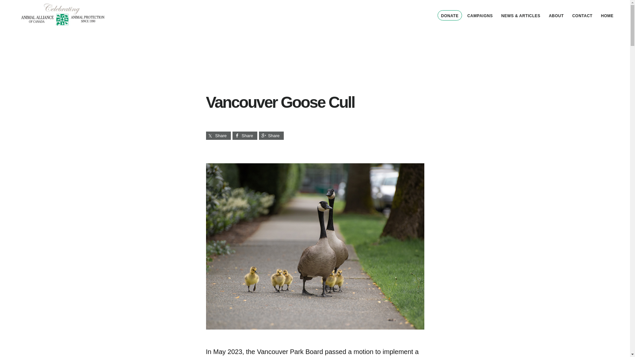 The image size is (635, 357). I want to click on Share, so click(218, 136).